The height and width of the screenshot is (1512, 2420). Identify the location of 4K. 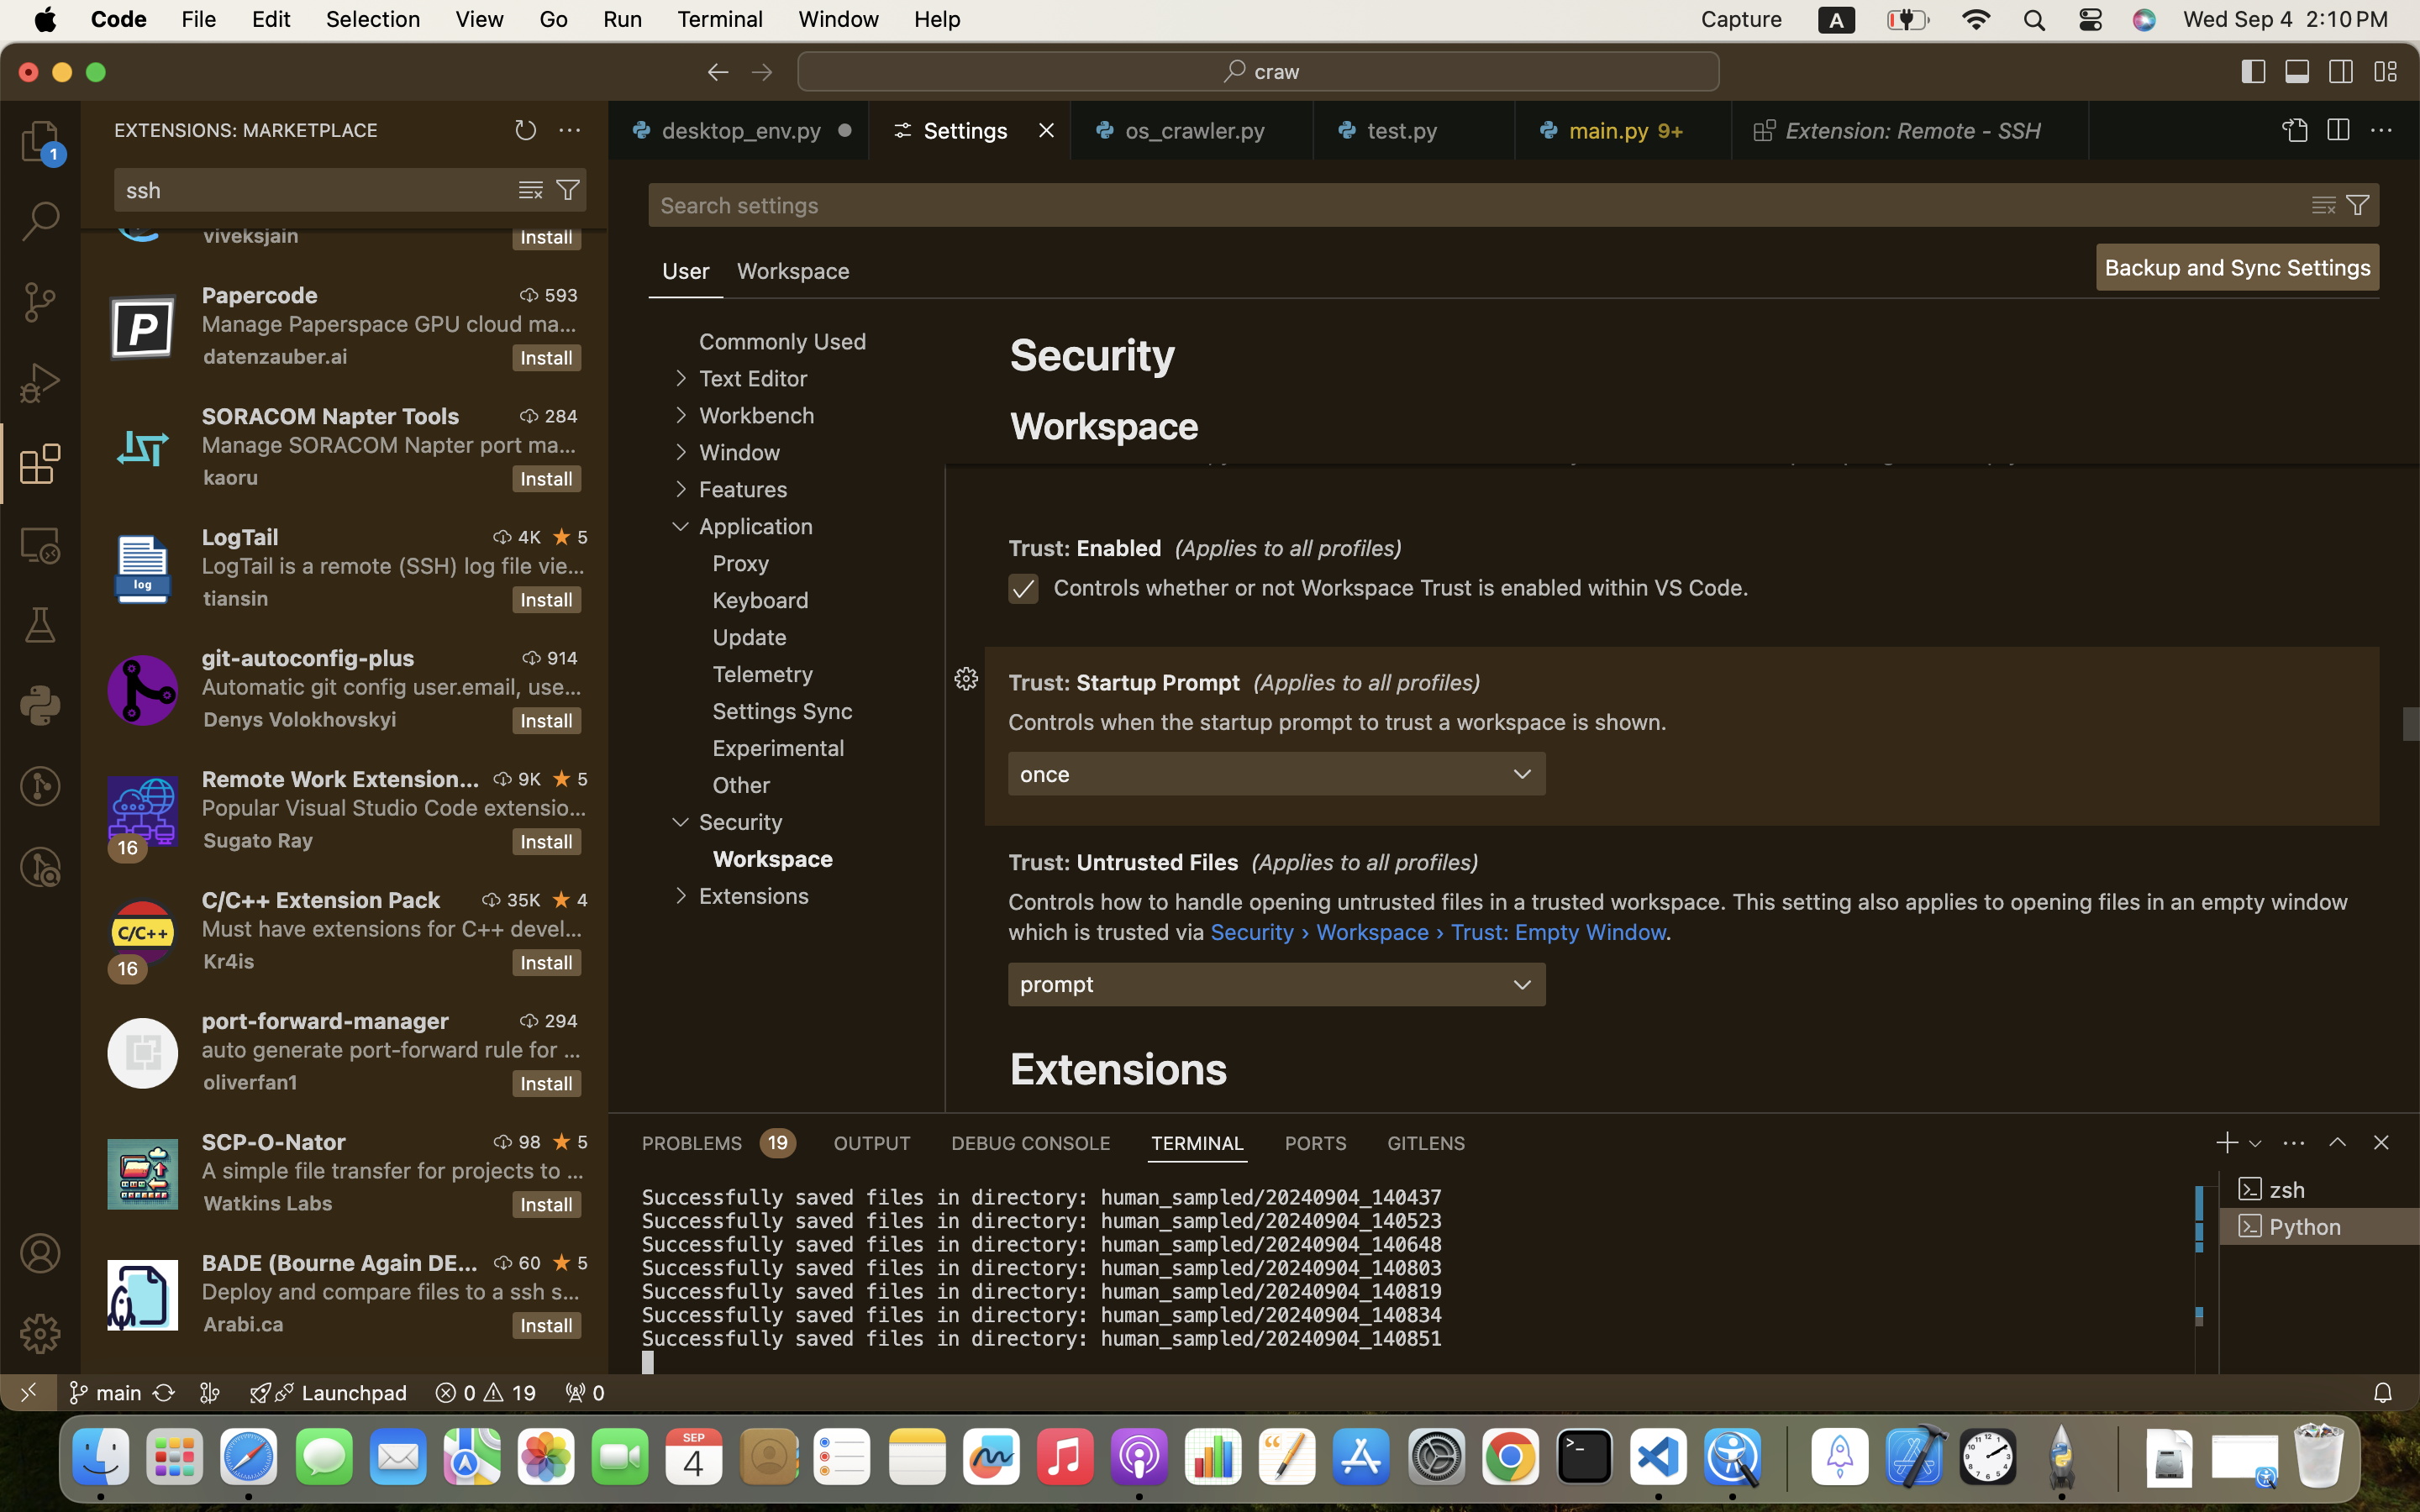
(529, 537).